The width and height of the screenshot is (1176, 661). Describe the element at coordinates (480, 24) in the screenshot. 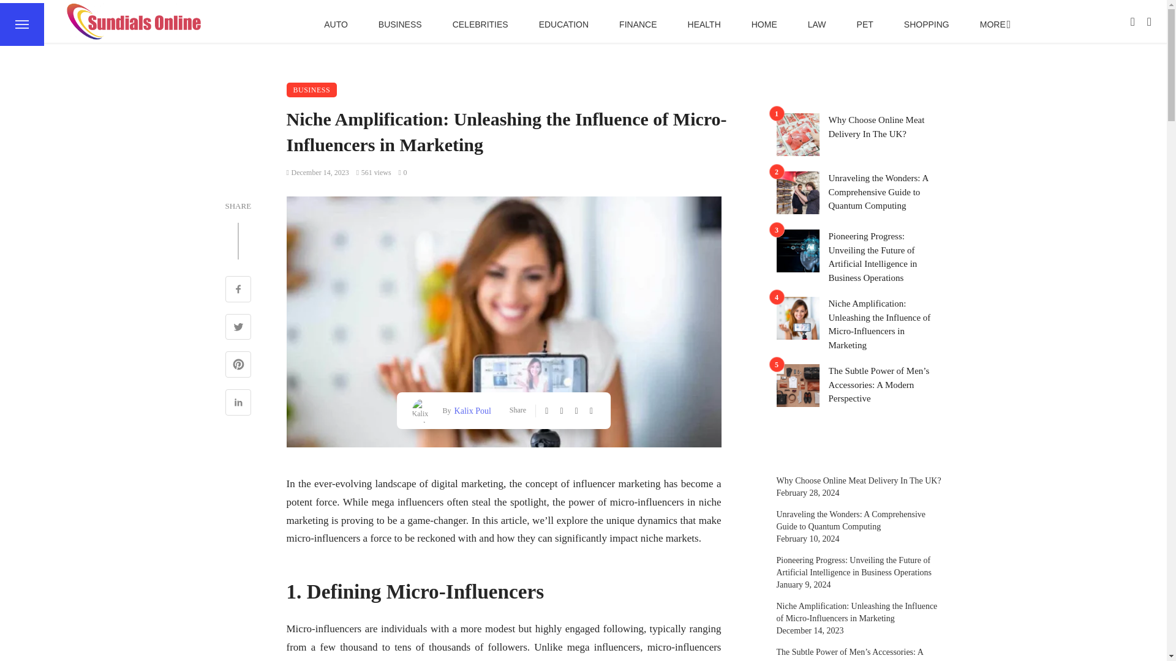

I see `CELEBRITIES` at that location.